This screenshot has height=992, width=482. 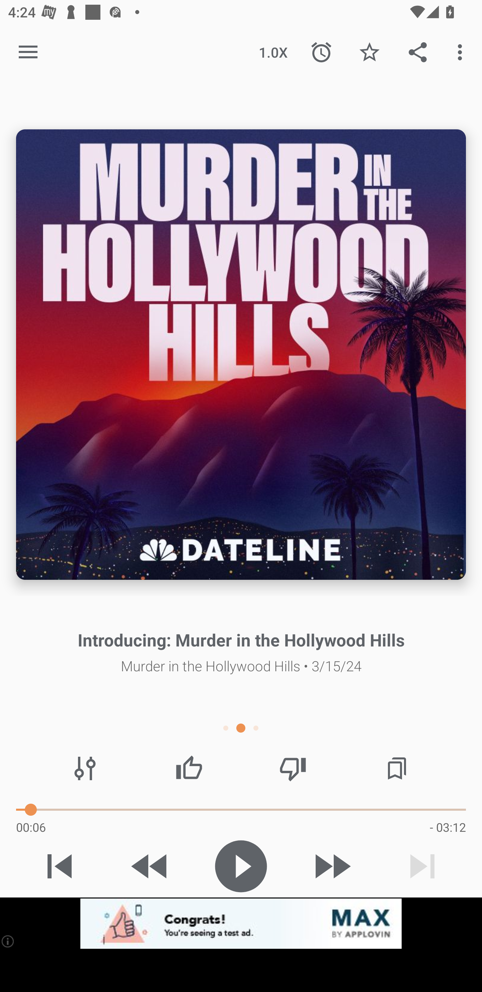 I want to click on Audio effects, so click(x=85, y=768).